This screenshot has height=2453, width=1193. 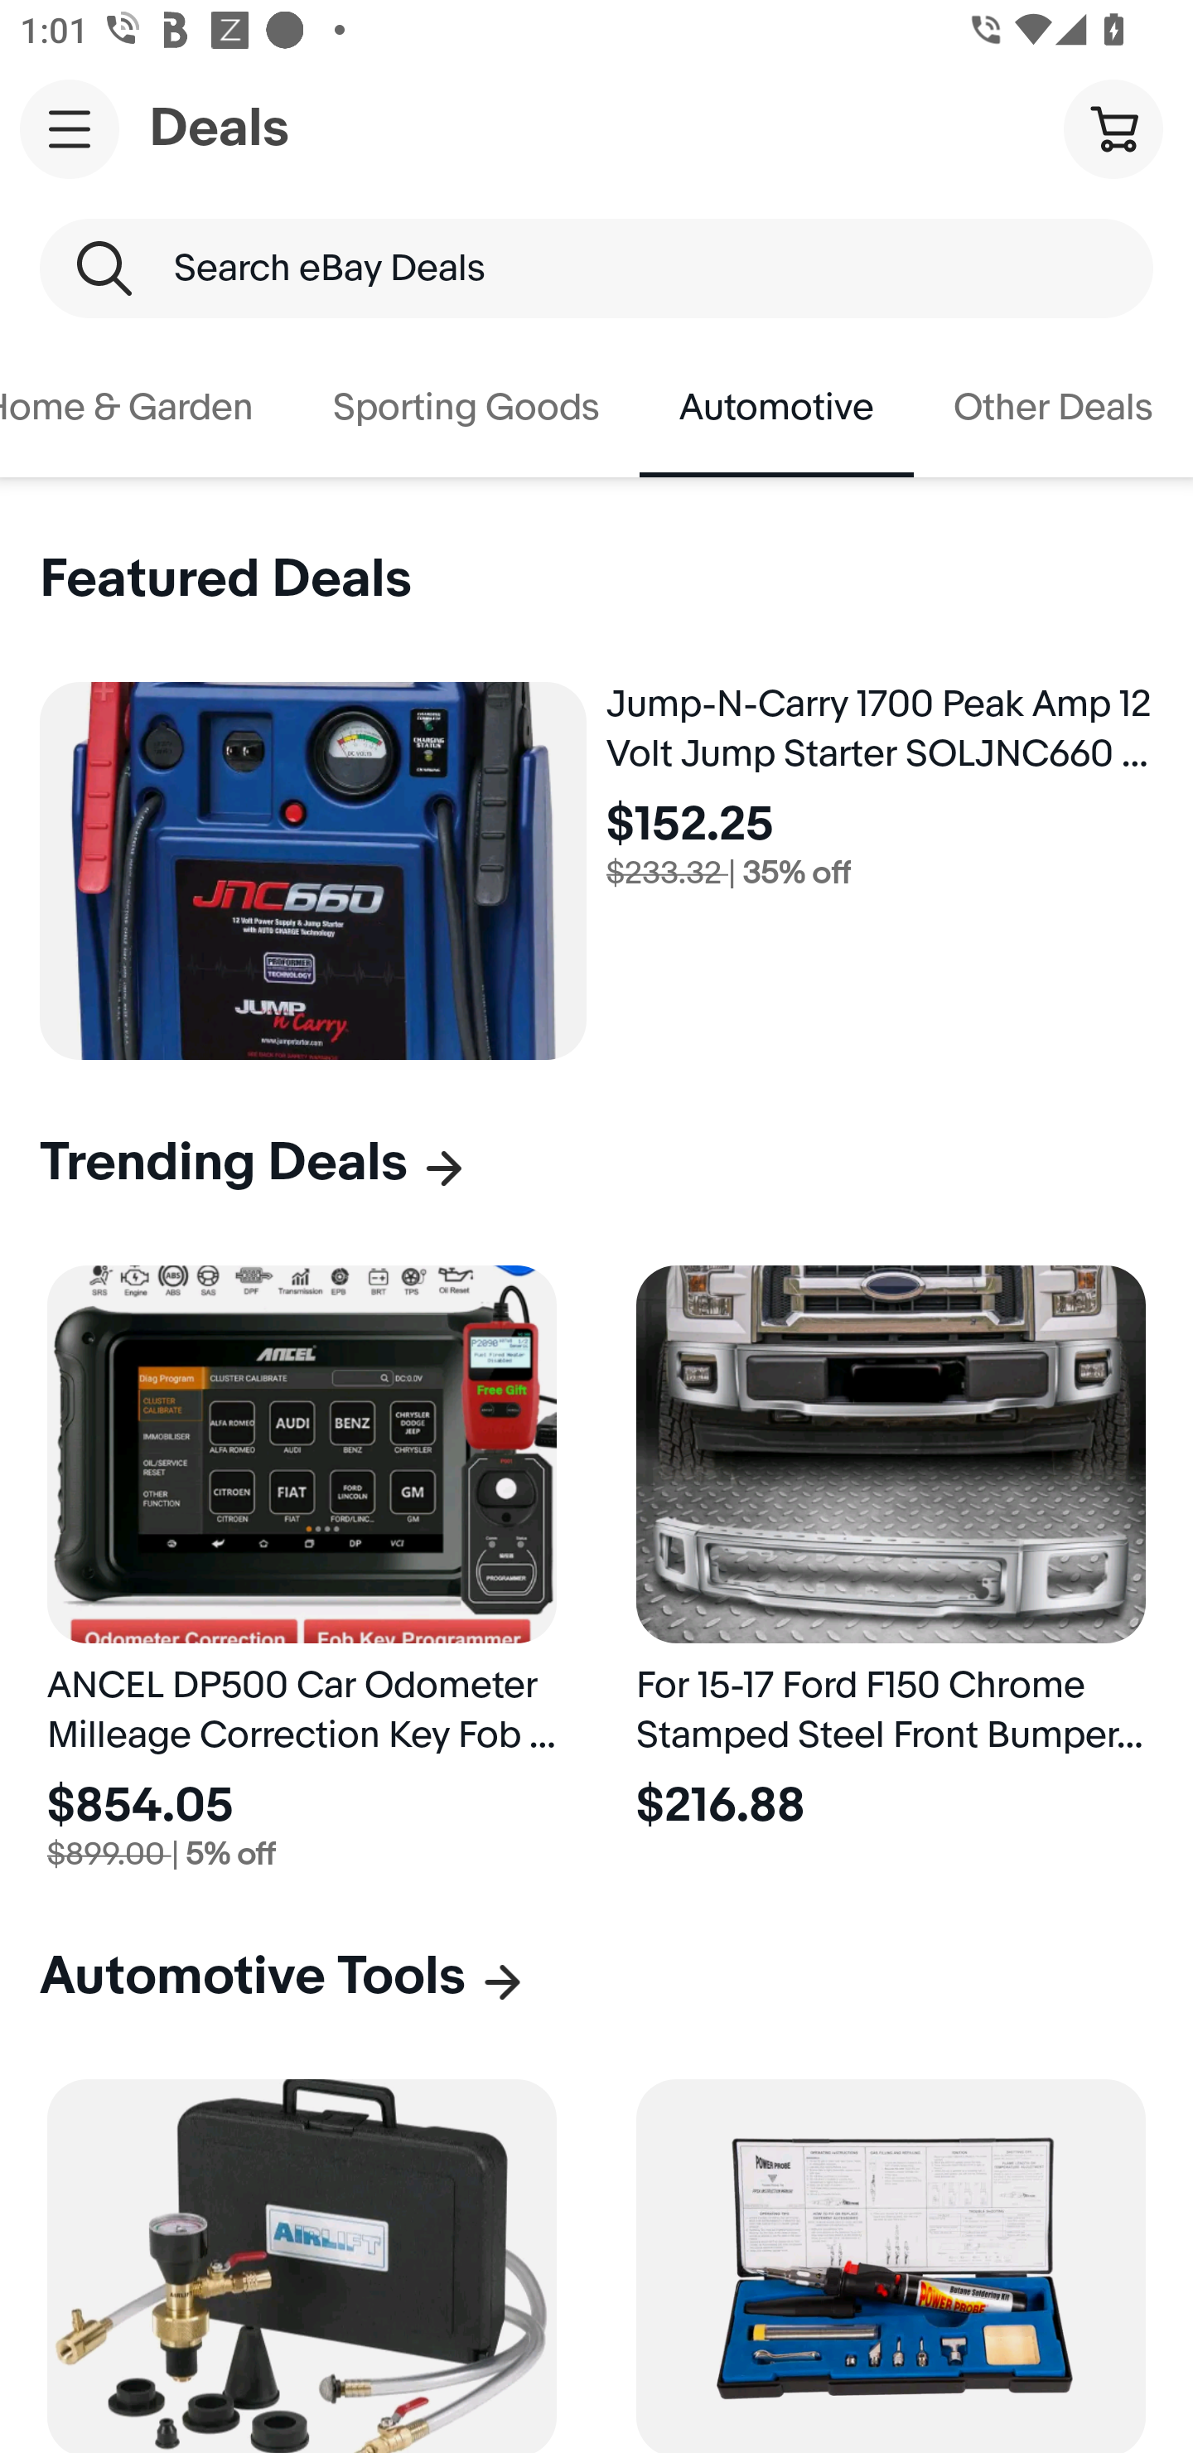 What do you see at coordinates (1113, 128) in the screenshot?
I see `Cart button shopping cart` at bounding box center [1113, 128].